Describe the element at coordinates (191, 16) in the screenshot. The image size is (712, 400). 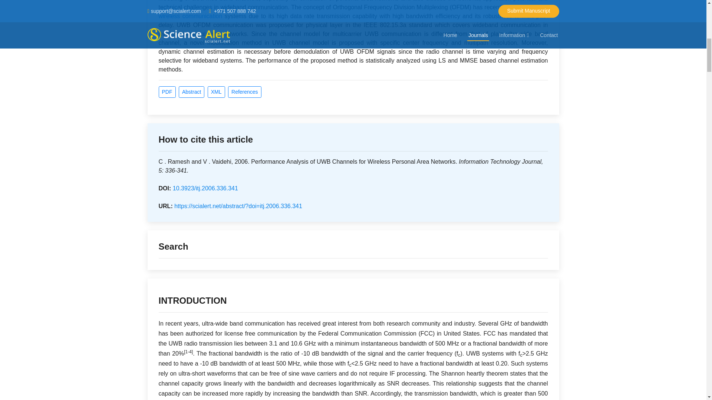
I see `wireless communication` at that location.